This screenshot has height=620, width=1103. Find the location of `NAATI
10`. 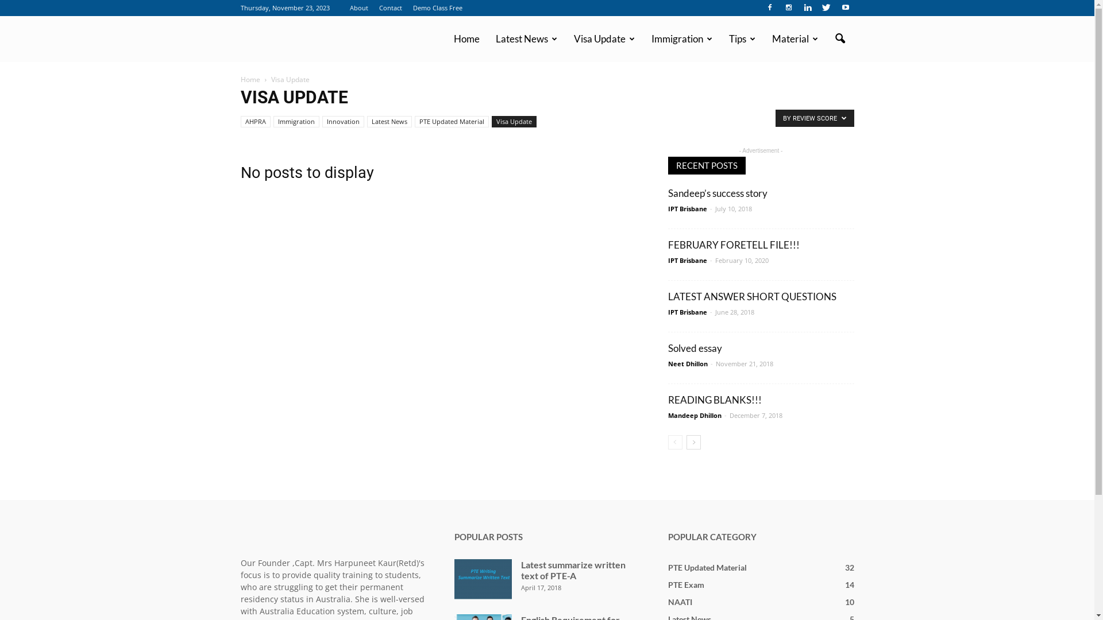

NAATI
10 is located at coordinates (680, 602).